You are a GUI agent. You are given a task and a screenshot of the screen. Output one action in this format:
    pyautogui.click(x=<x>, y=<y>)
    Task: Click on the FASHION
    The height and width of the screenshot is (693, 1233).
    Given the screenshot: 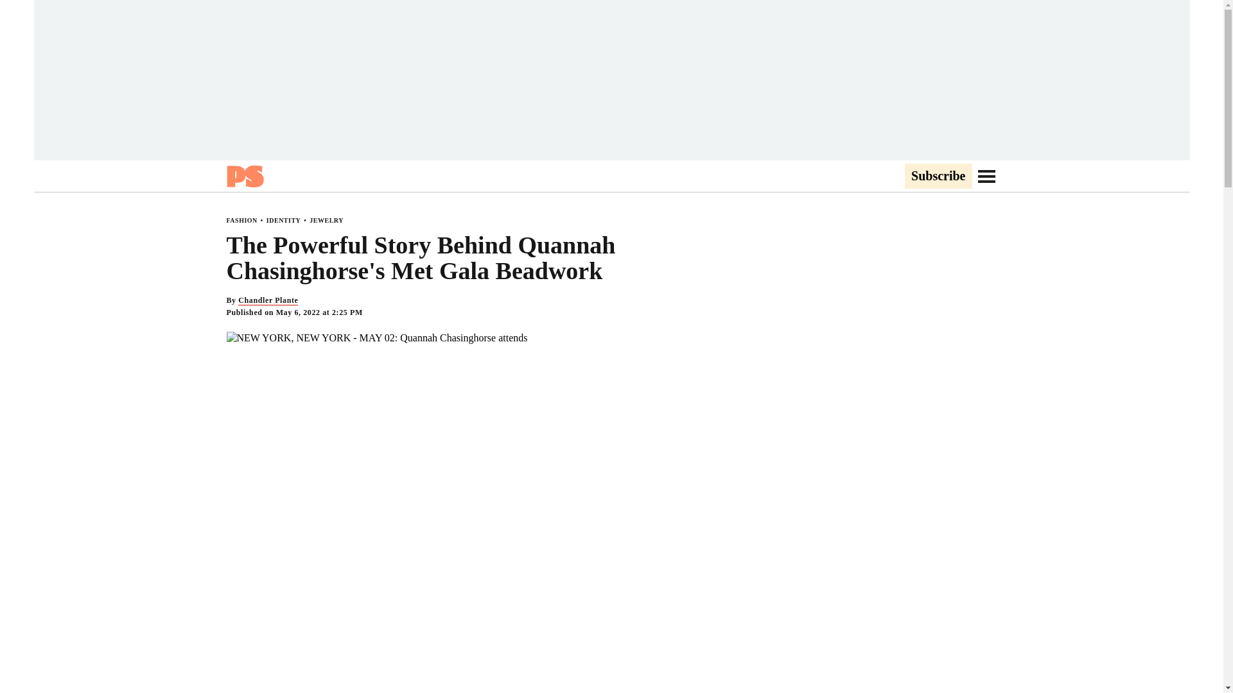 What is the action you would take?
    pyautogui.click(x=241, y=220)
    